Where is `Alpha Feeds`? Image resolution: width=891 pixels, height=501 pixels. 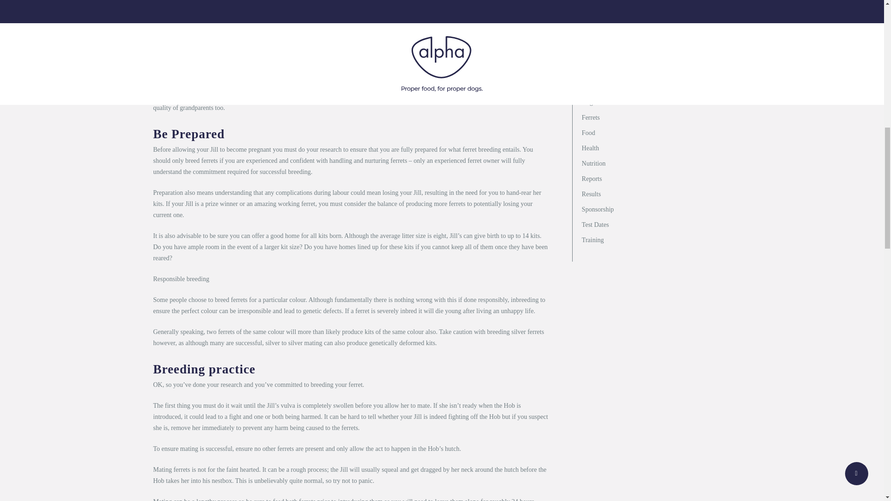 Alpha Feeds is located at coordinates (656, 56).